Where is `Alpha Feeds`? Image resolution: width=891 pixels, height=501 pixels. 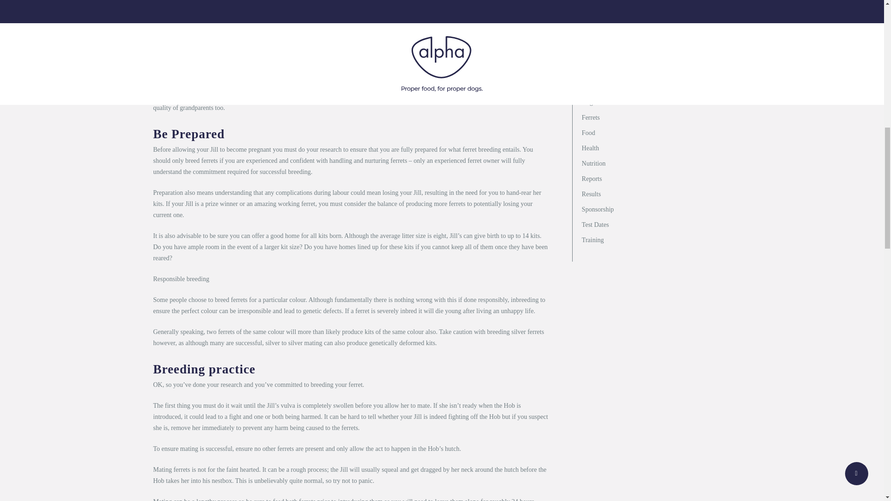 Alpha Feeds is located at coordinates (656, 56).